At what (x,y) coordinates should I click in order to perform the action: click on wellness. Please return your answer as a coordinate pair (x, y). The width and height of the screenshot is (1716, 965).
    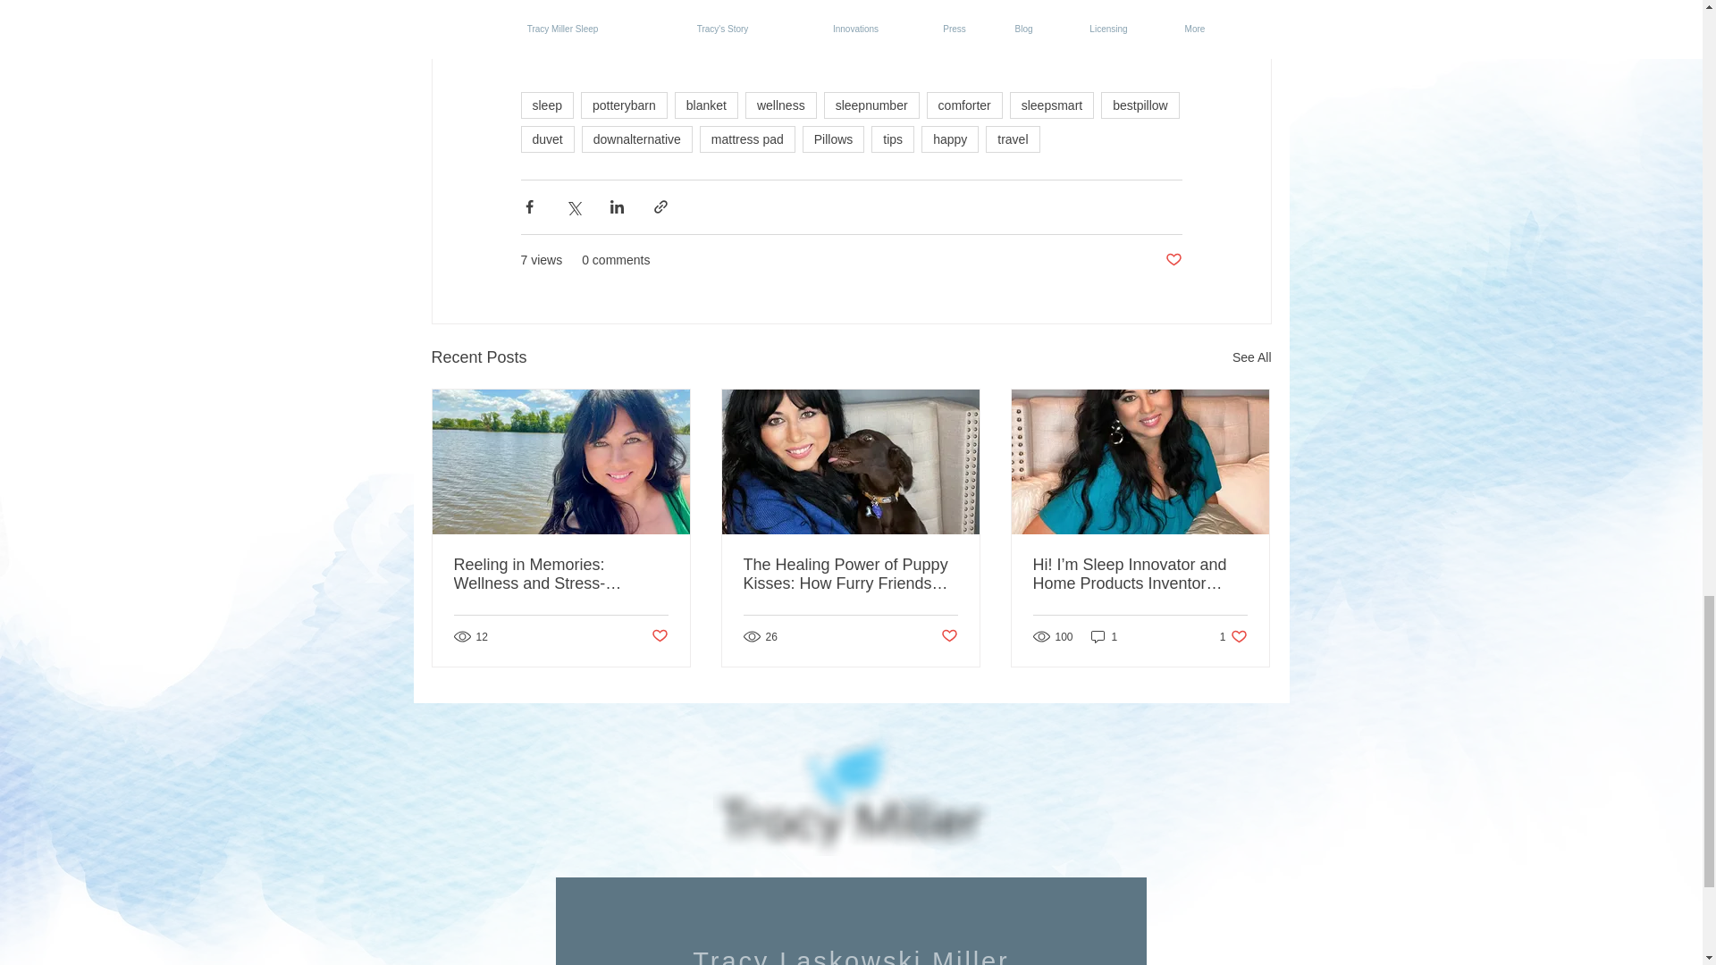
    Looking at the image, I should click on (780, 105).